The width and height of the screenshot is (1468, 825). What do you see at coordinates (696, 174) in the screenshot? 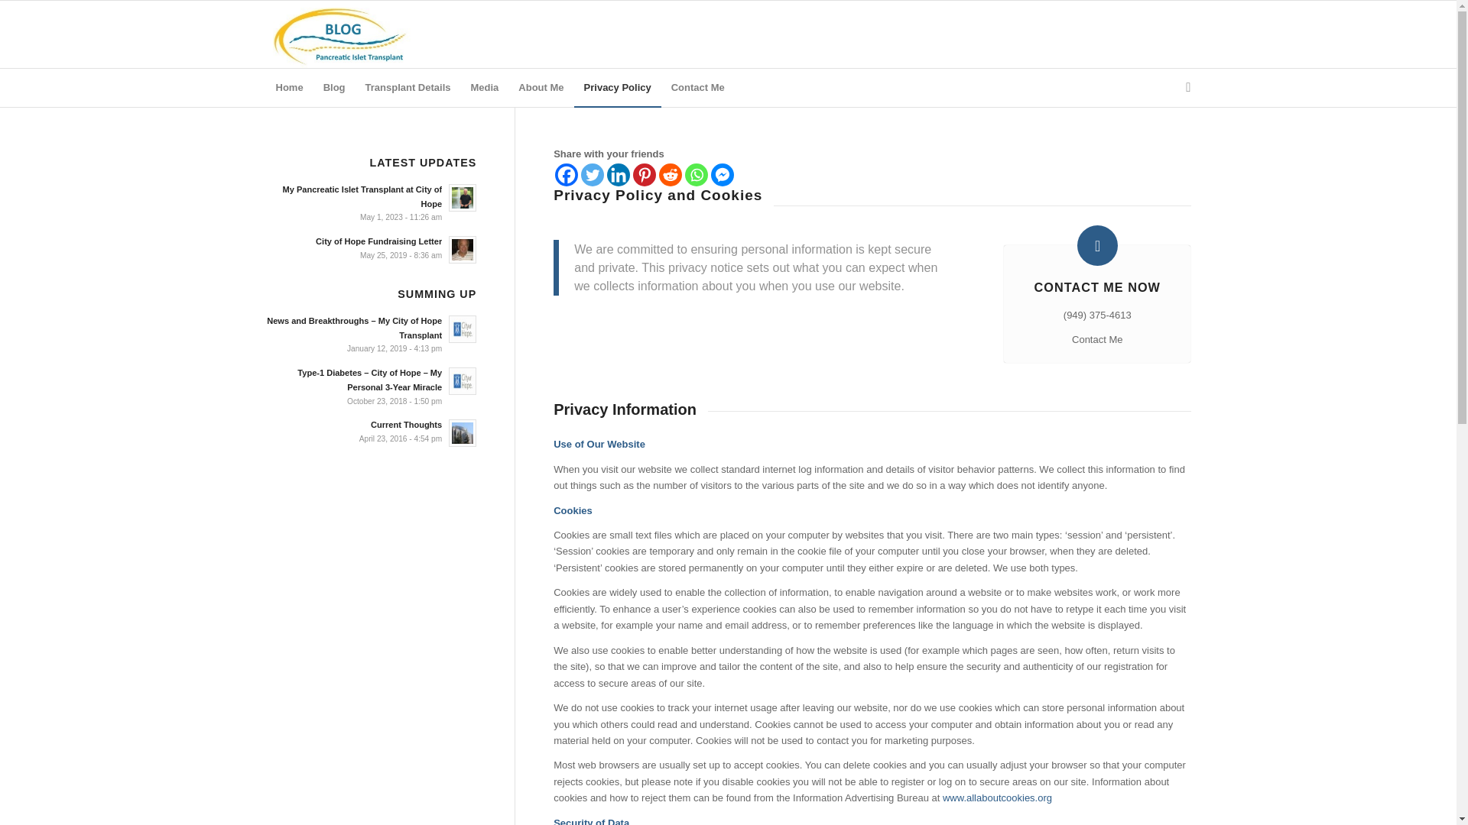
I see `Whatsapp` at bounding box center [696, 174].